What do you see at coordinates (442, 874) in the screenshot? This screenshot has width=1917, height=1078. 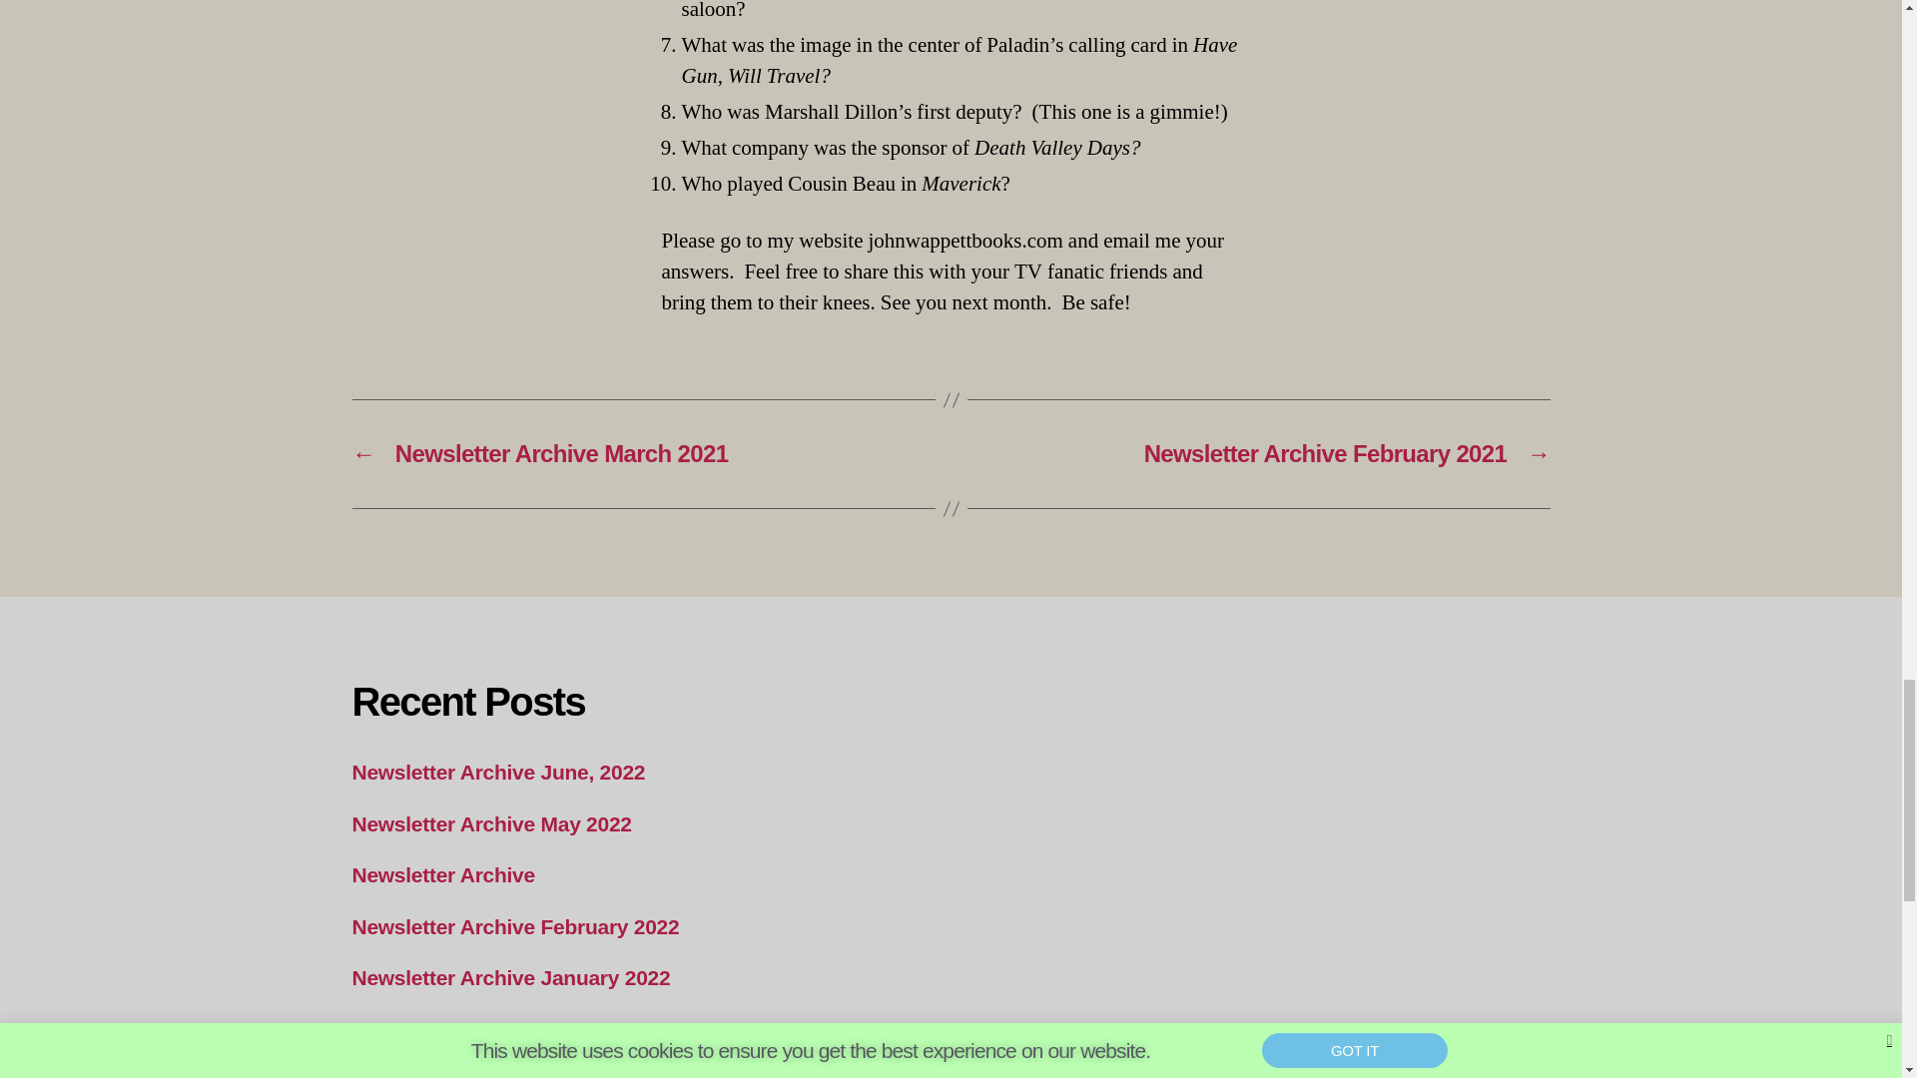 I see `Newsletter Archive` at bounding box center [442, 874].